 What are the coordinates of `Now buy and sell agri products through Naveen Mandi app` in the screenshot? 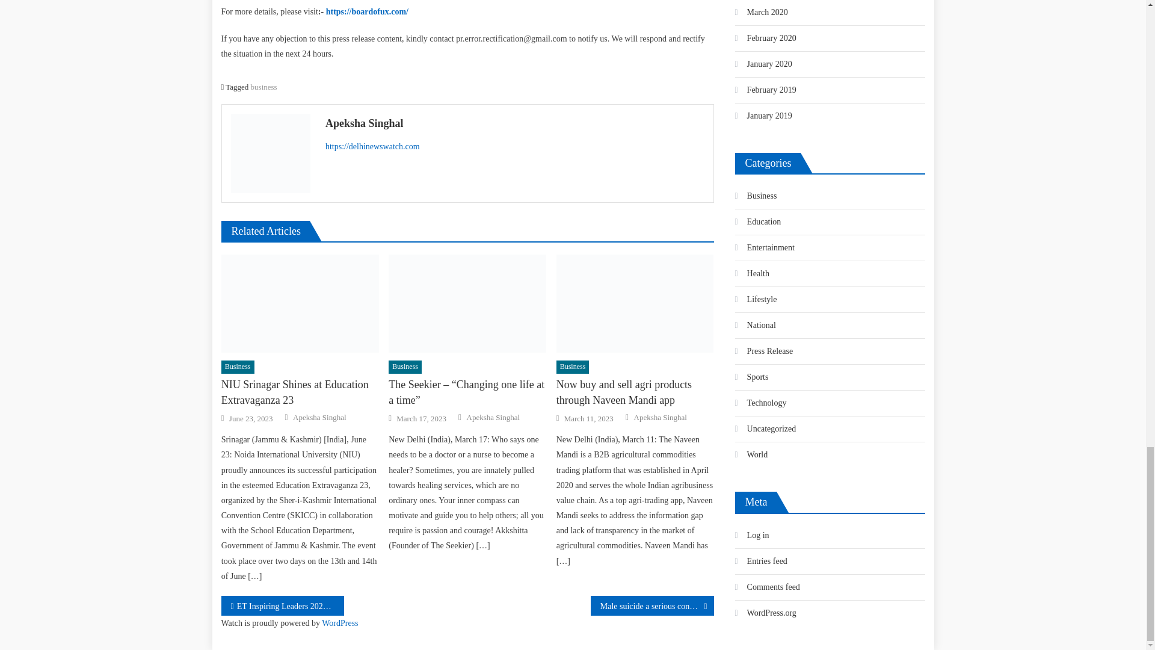 It's located at (635, 304).